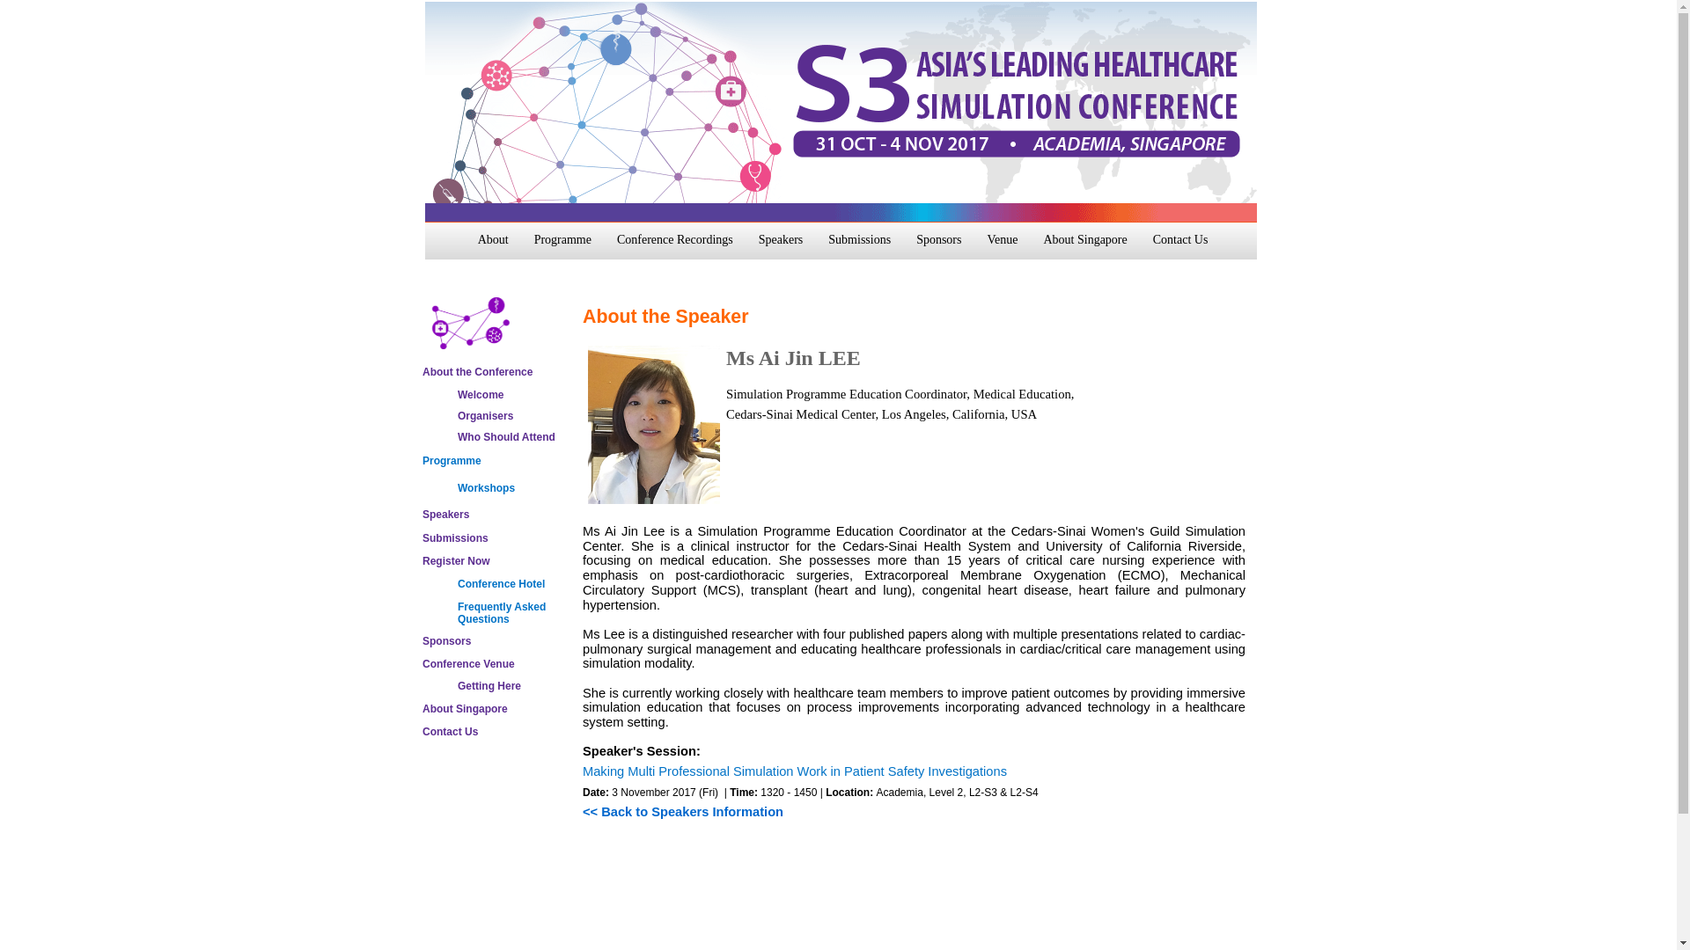 This screenshot has height=950, width=1690. I want to click on Venue, so click(1002, 245).